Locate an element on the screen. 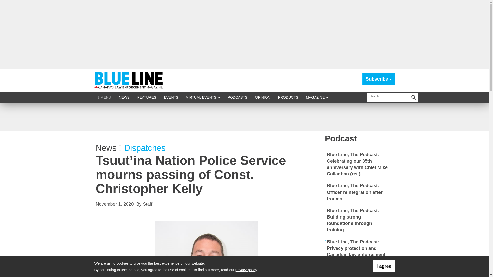 The height and width of the screenshot is (277, 493). 3rd party ad content is located at coordinates (244, 117).